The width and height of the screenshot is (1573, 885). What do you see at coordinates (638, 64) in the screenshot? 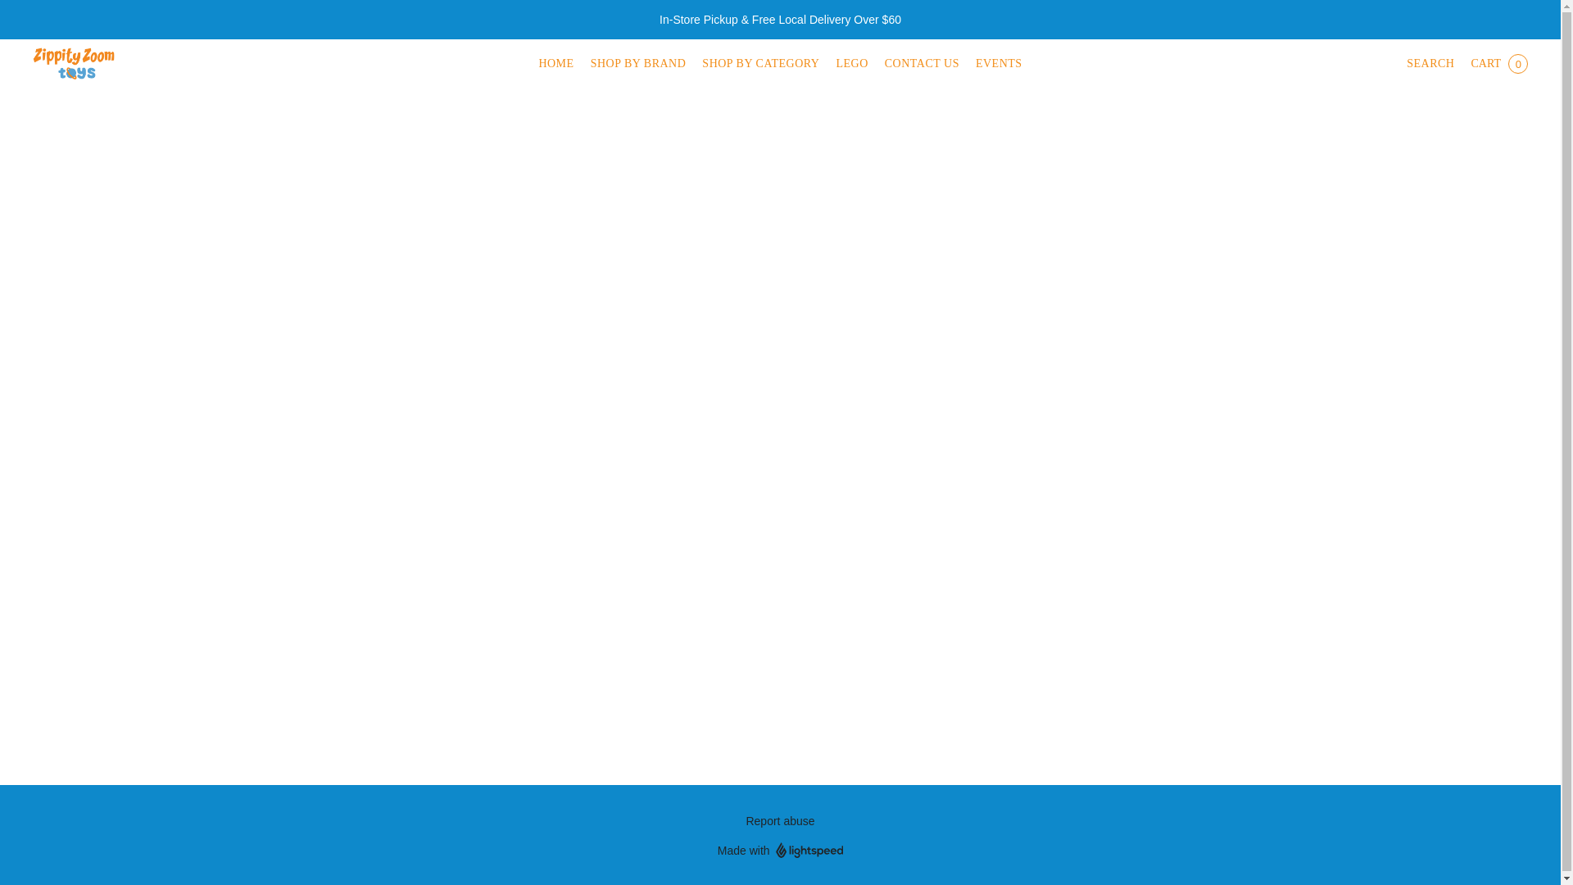
I see `SHOP BY BRAND` at bounding box center [638, 64].